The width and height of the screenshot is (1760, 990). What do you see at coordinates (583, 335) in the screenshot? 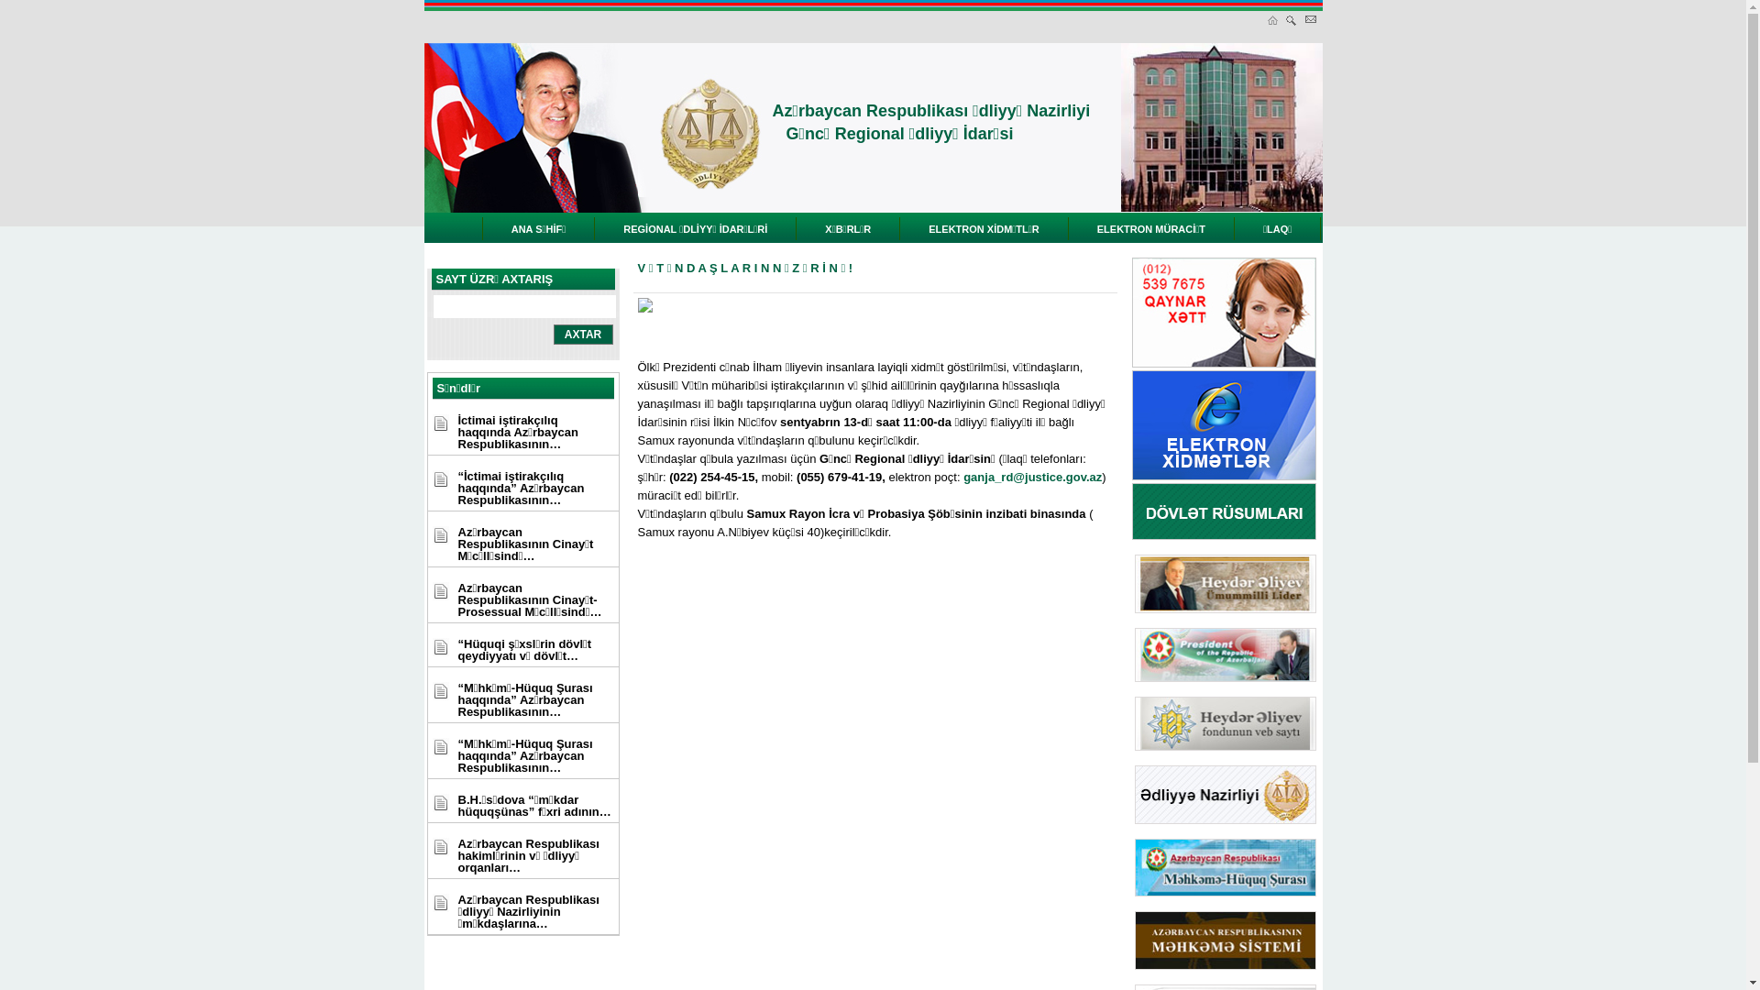
I see `AXTAR` at bounding box center [583, 335].